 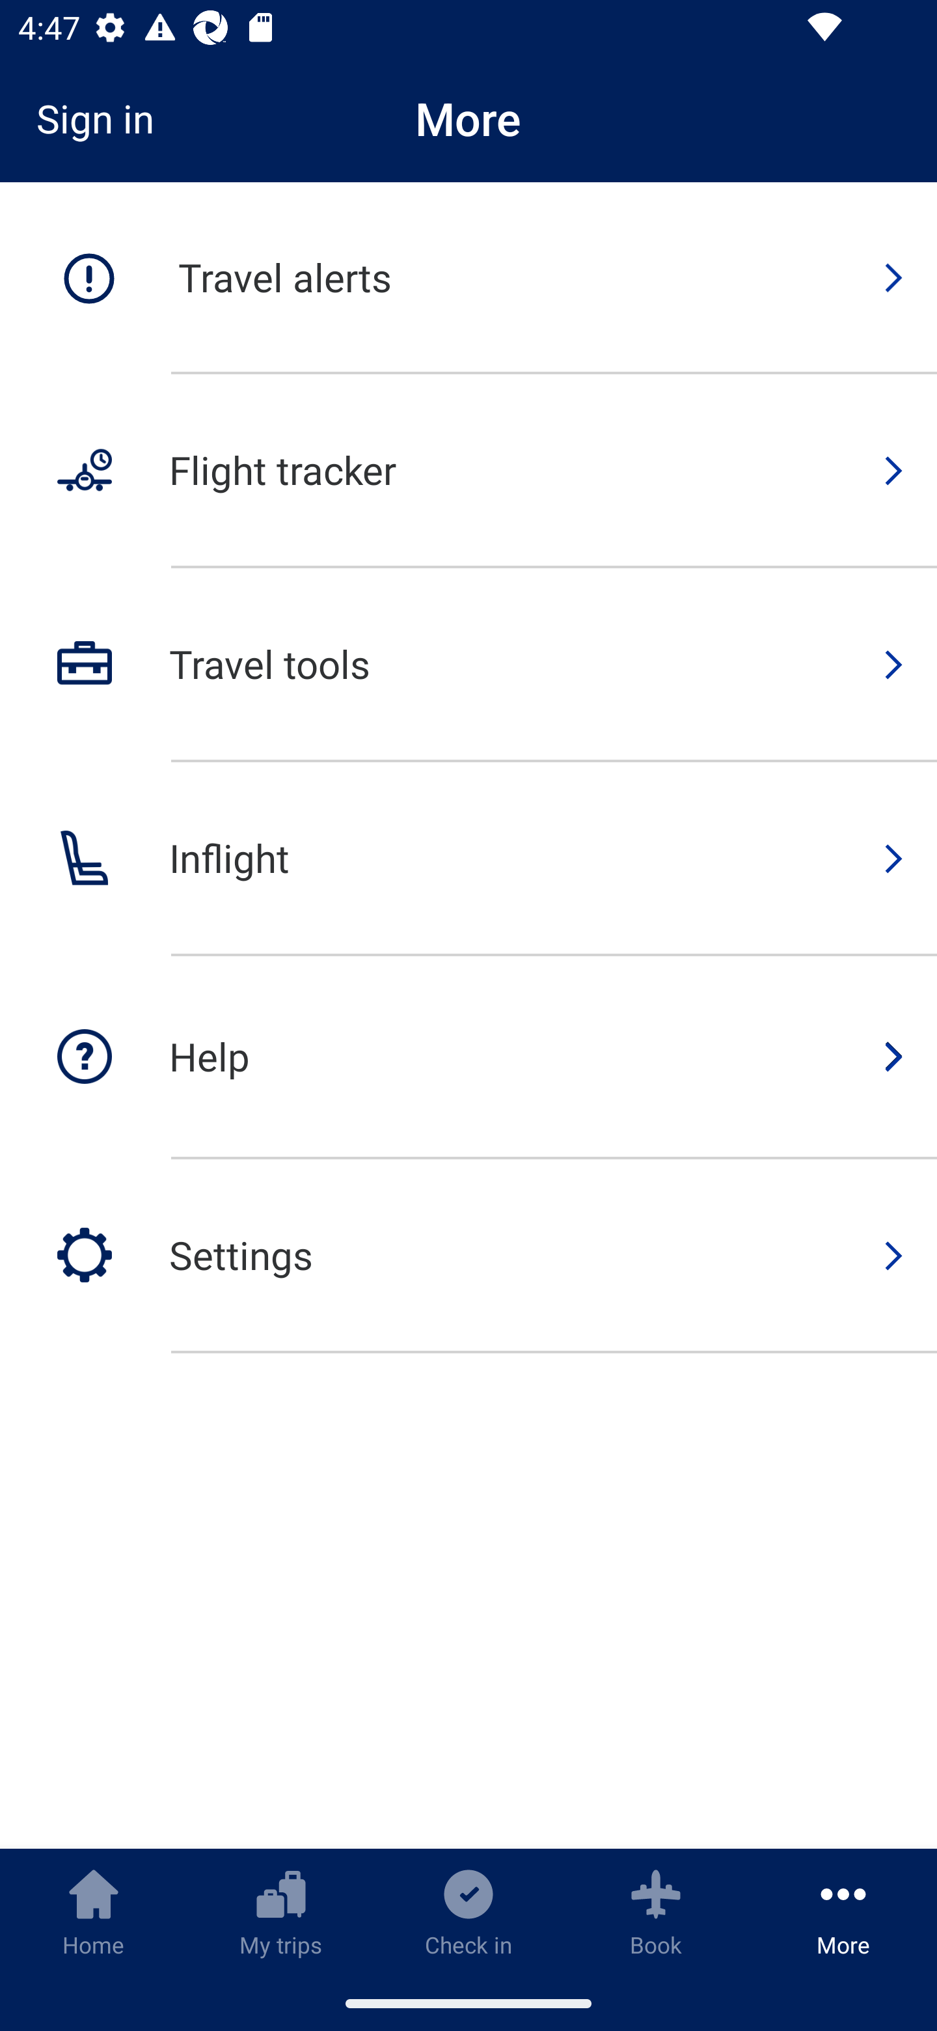 What do you see at coordinates (281, 1912) in the screenshot?
I see `My trips` at bounding box center [281, 1912].